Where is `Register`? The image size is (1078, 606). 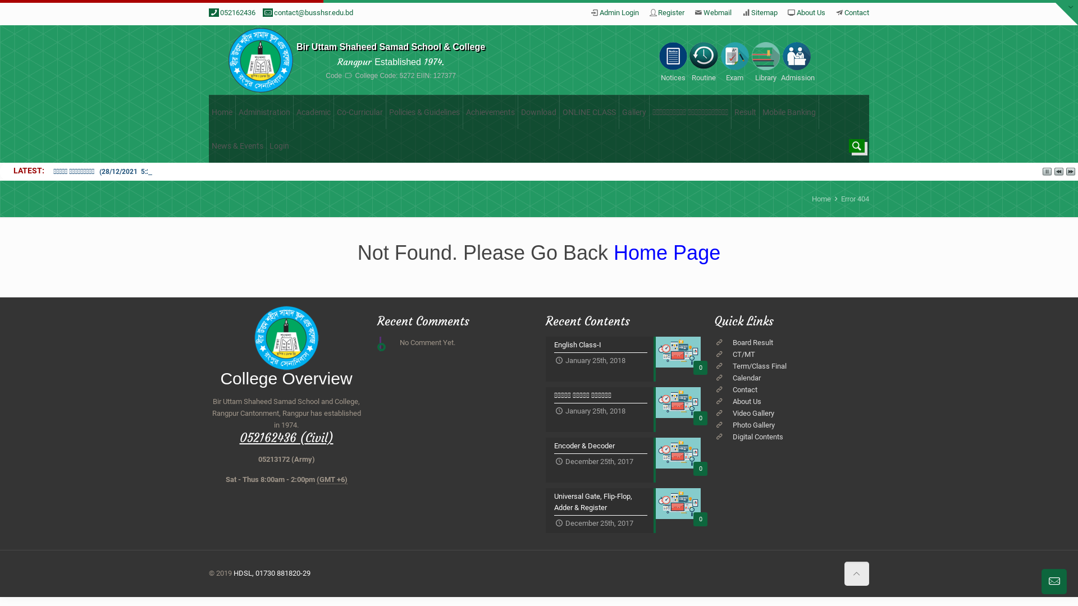
Register is located at coordinates (672, 12).